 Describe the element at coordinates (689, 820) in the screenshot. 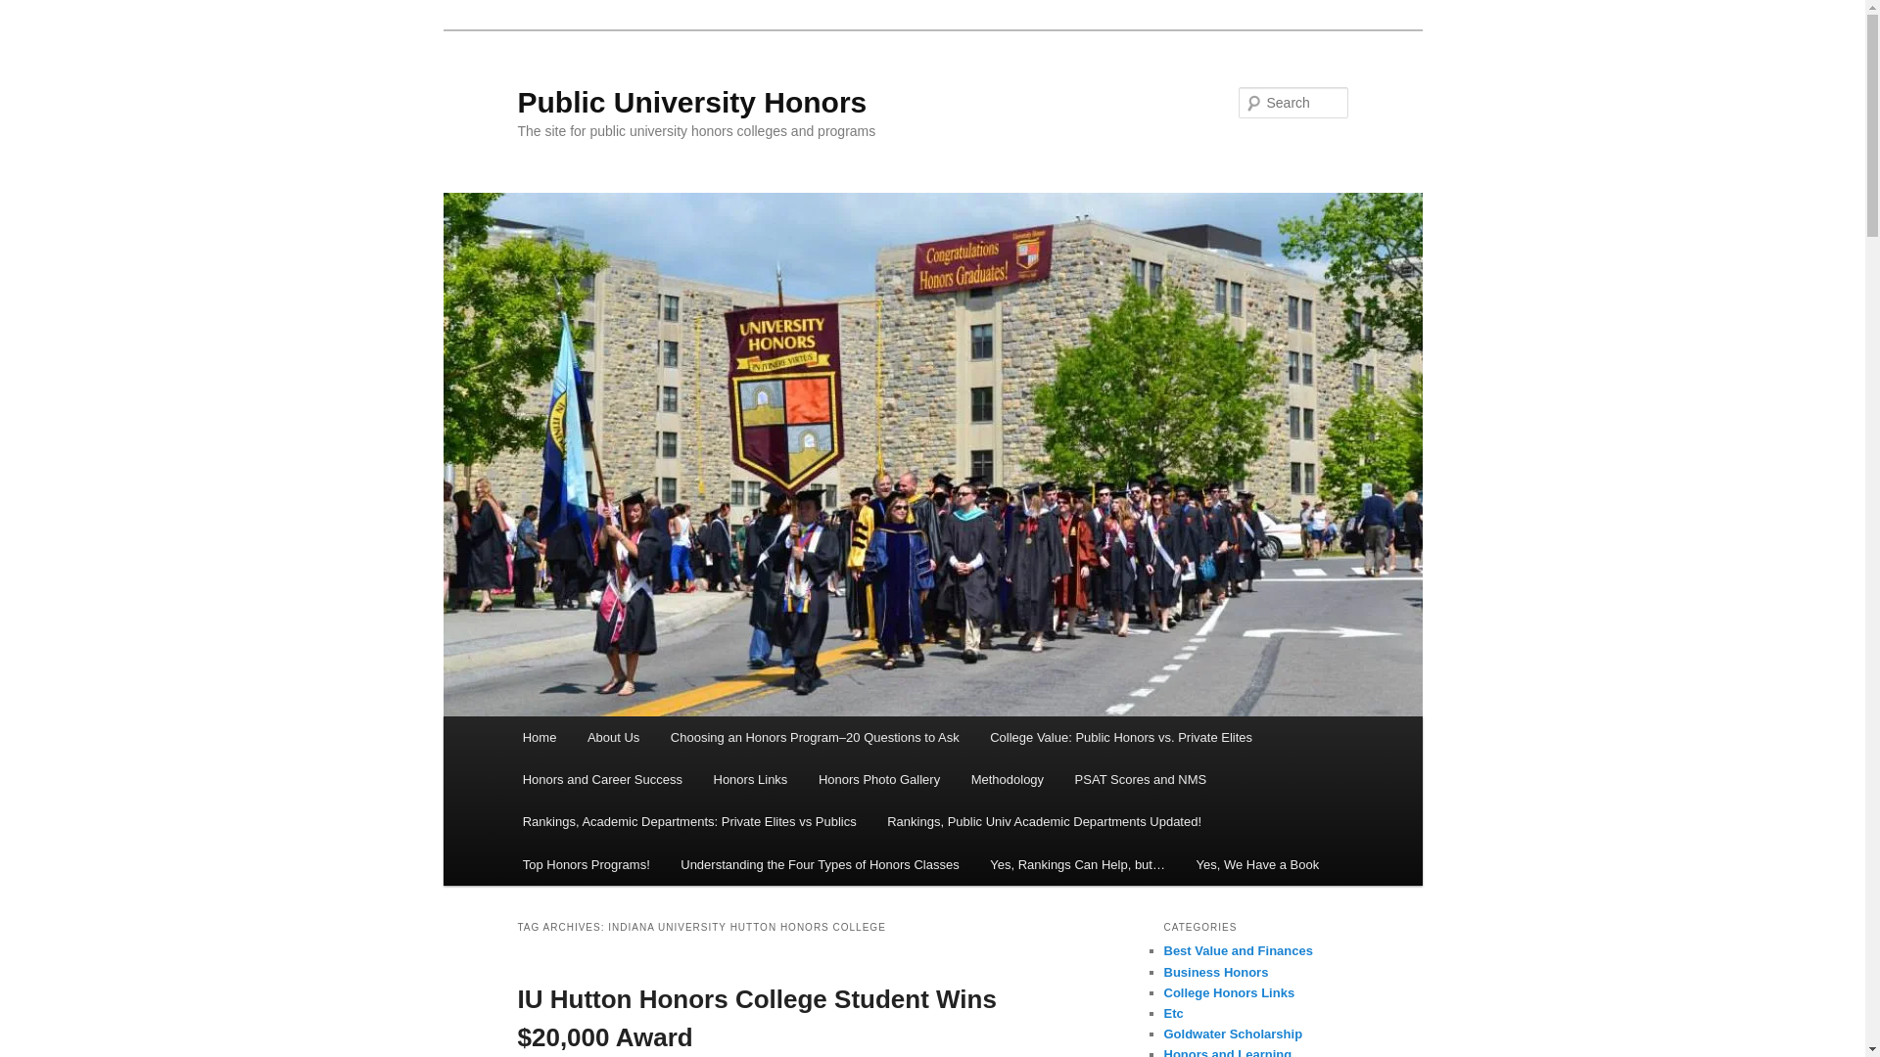

I see `Rankings, Academic Departments: Private Elites vs Publics` at that location.